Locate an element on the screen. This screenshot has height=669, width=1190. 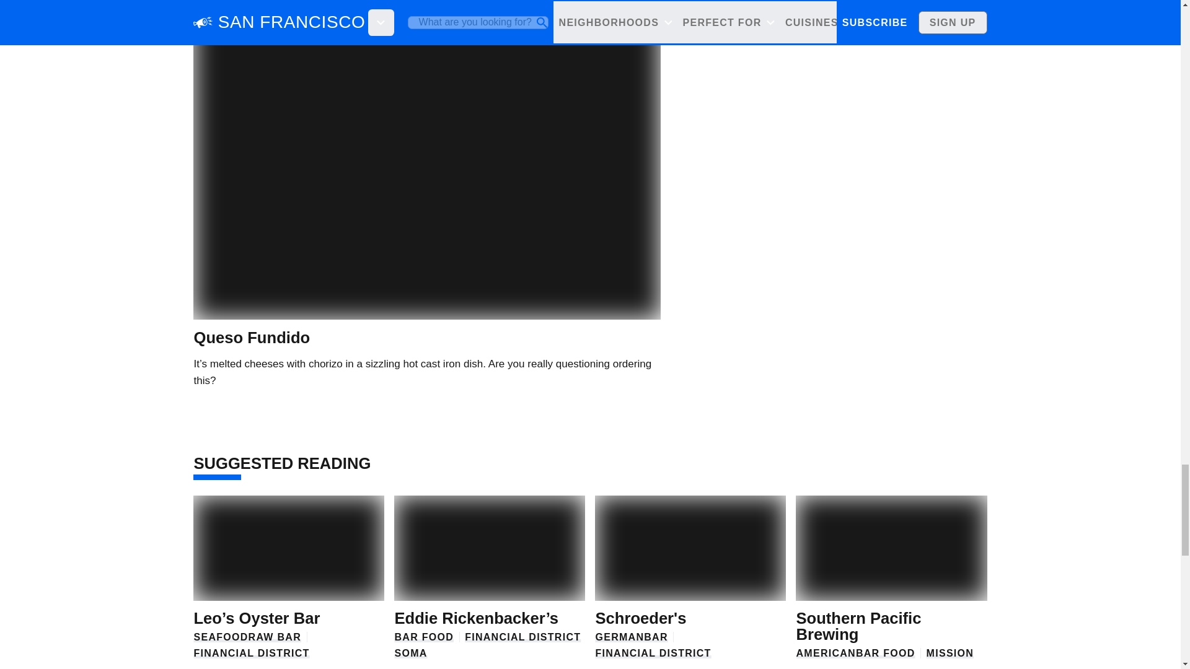
GERMAN is located at coordinates (619, 637).